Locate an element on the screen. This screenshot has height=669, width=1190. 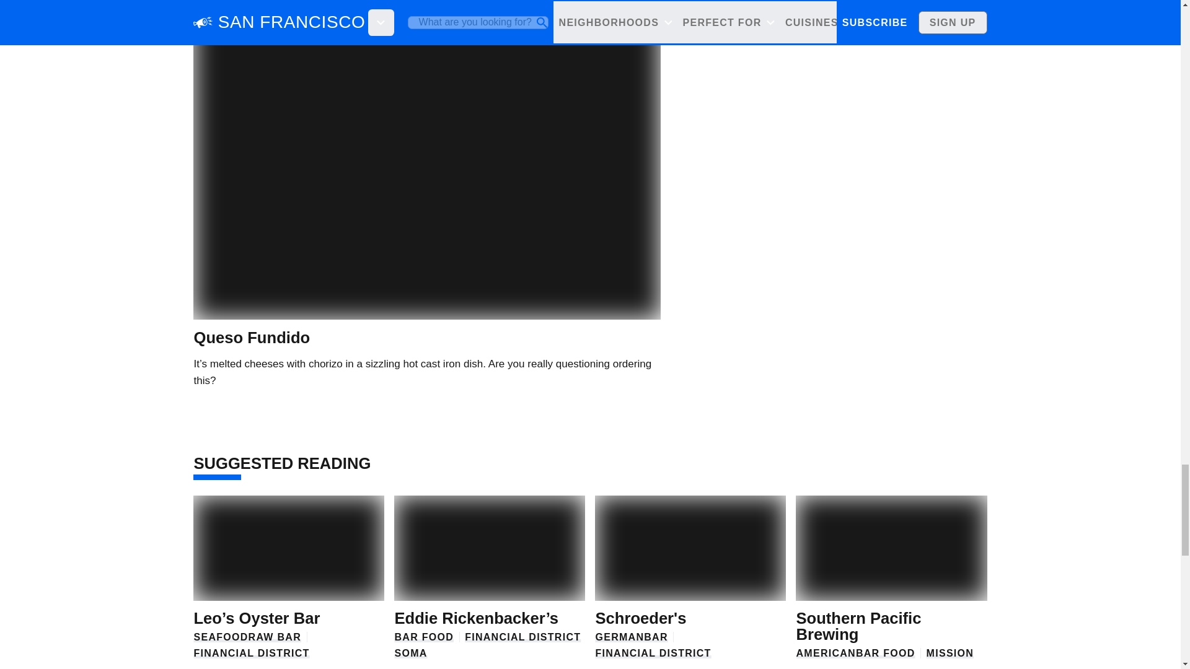
GERMAN is located at coordinates (619, 637).